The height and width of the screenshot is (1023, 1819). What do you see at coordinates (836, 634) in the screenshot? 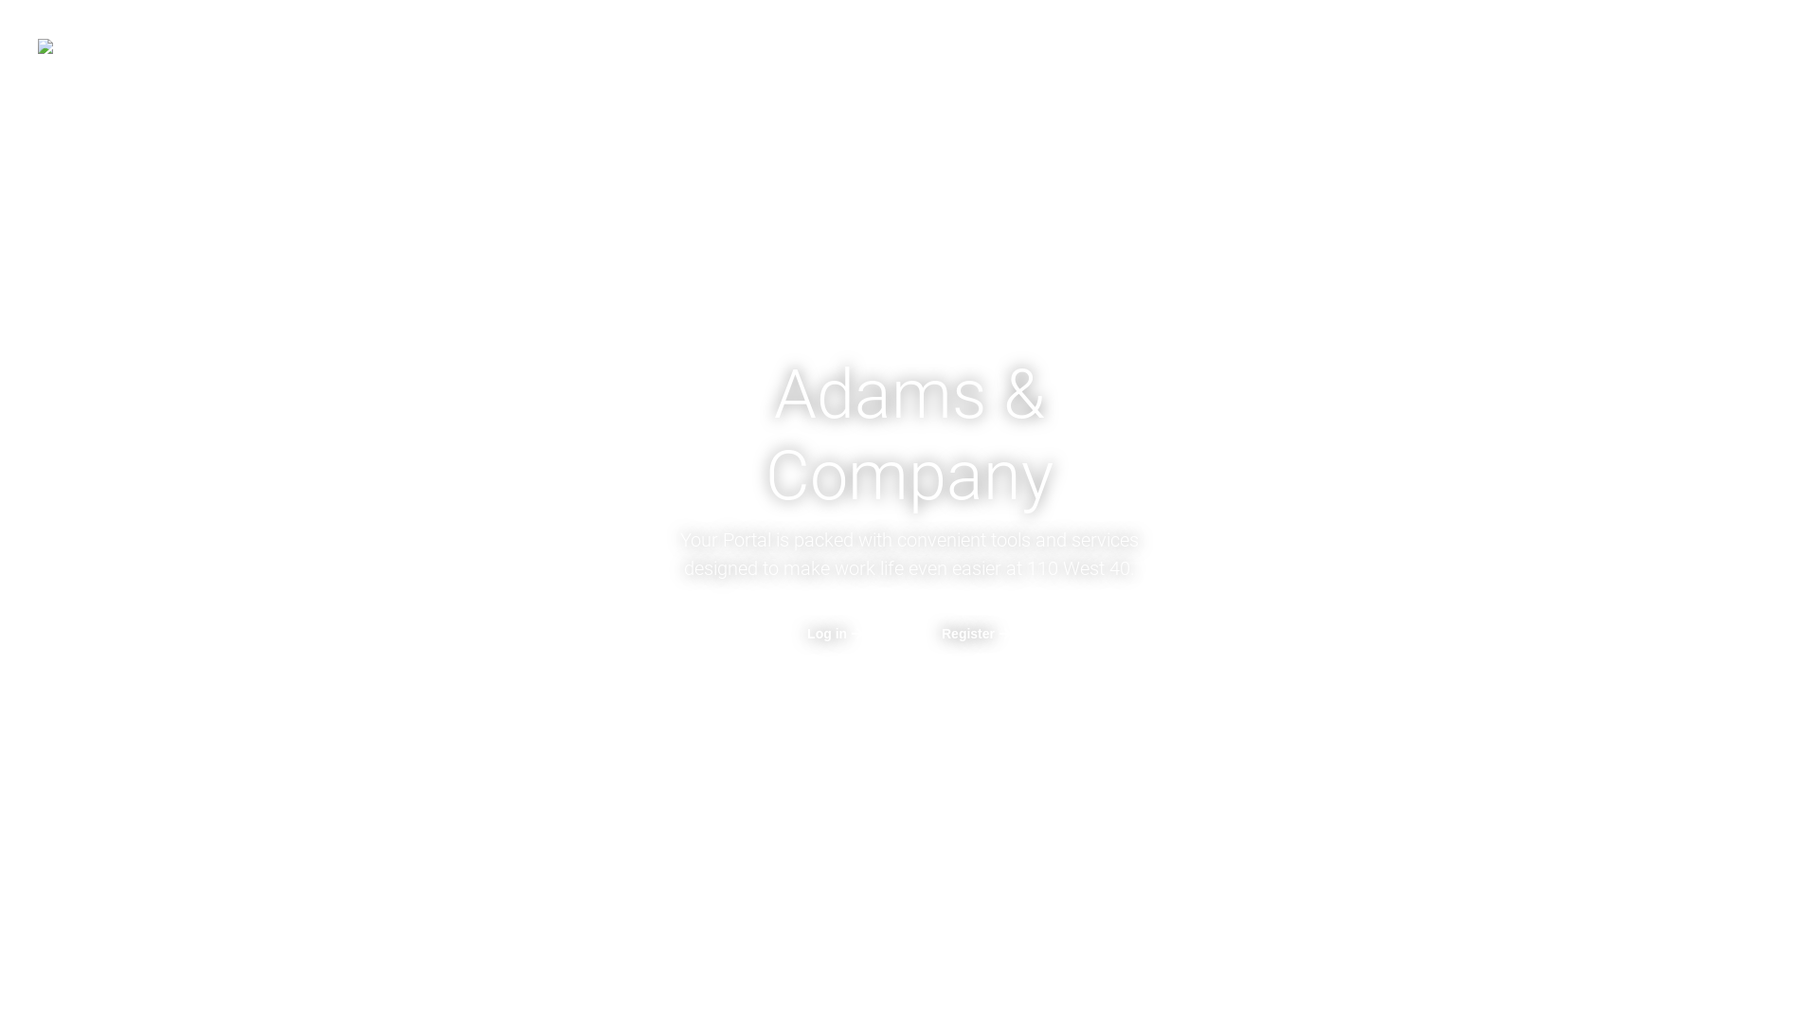
I see `Log in` at bounding box center [836, 634].